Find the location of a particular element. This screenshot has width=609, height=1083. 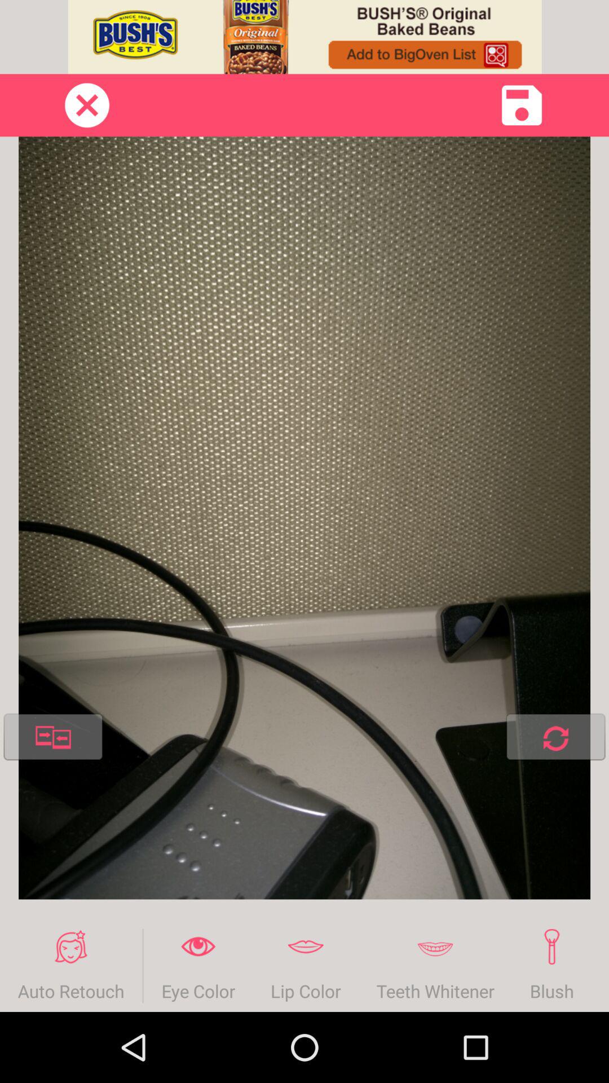

close is located at coordinates (87, 105).